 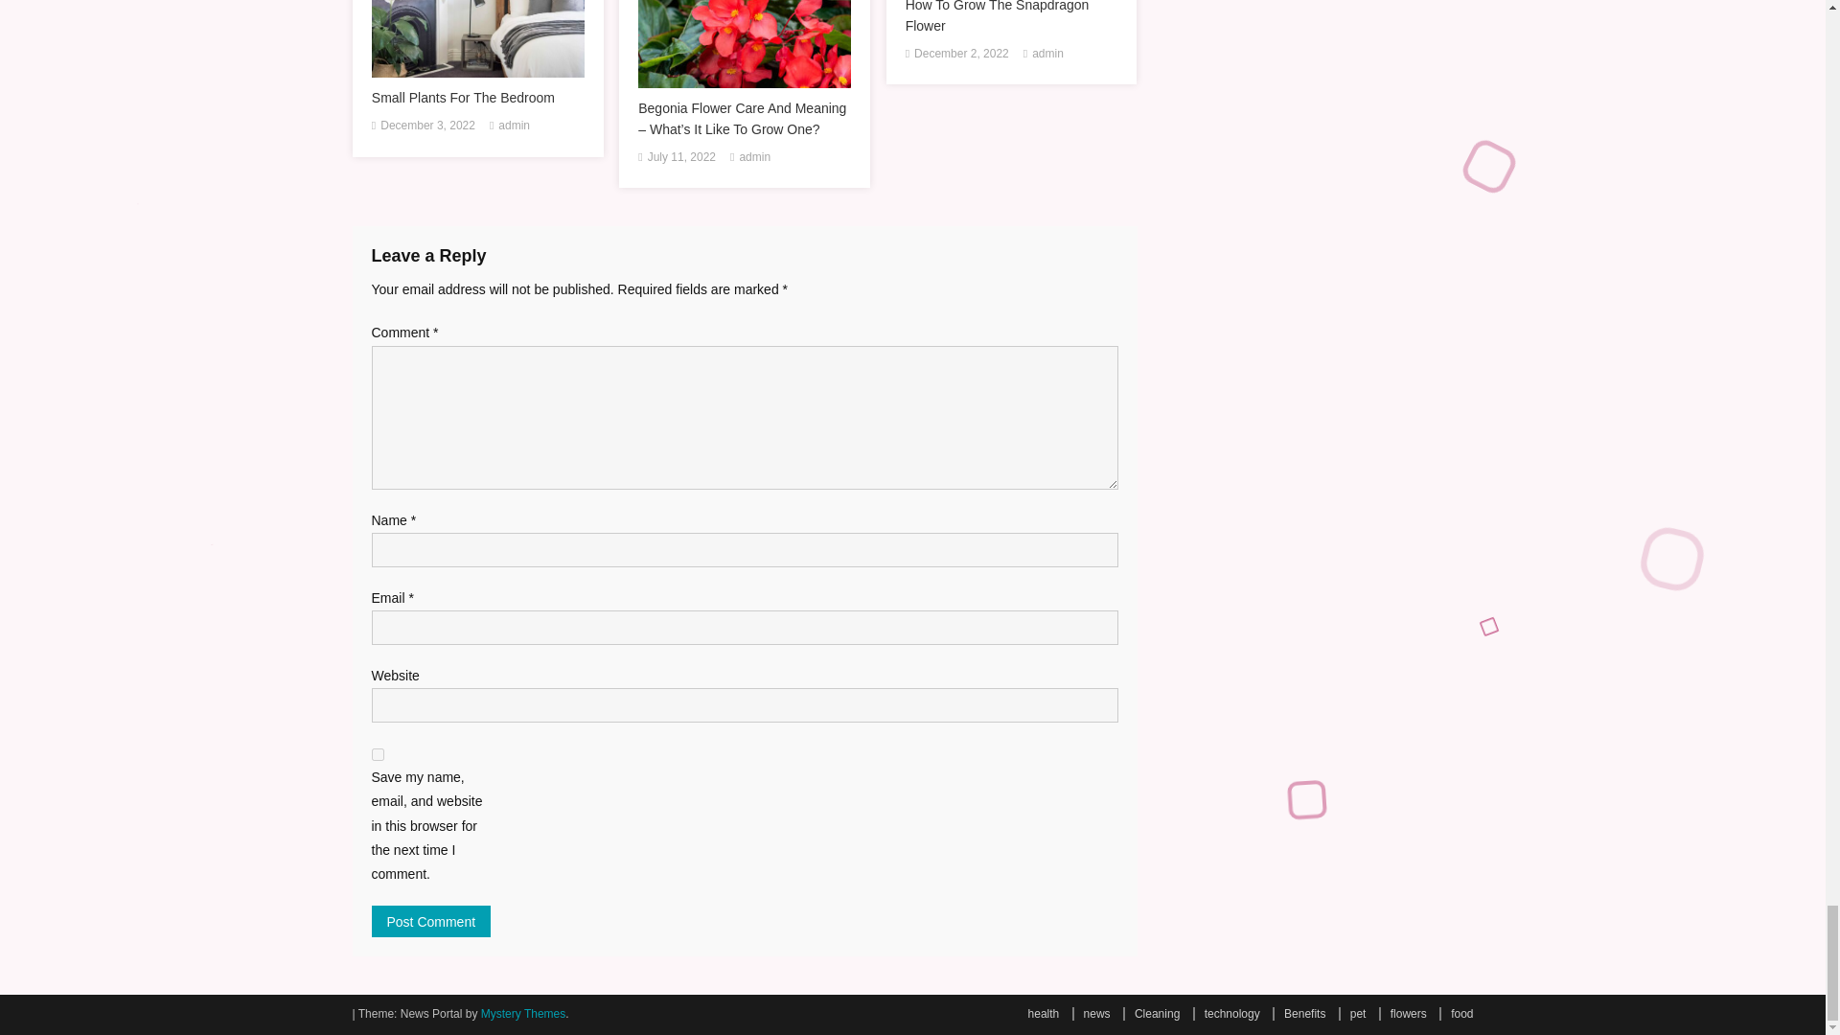 I want to click on admin, so click(x=1047, y=55).